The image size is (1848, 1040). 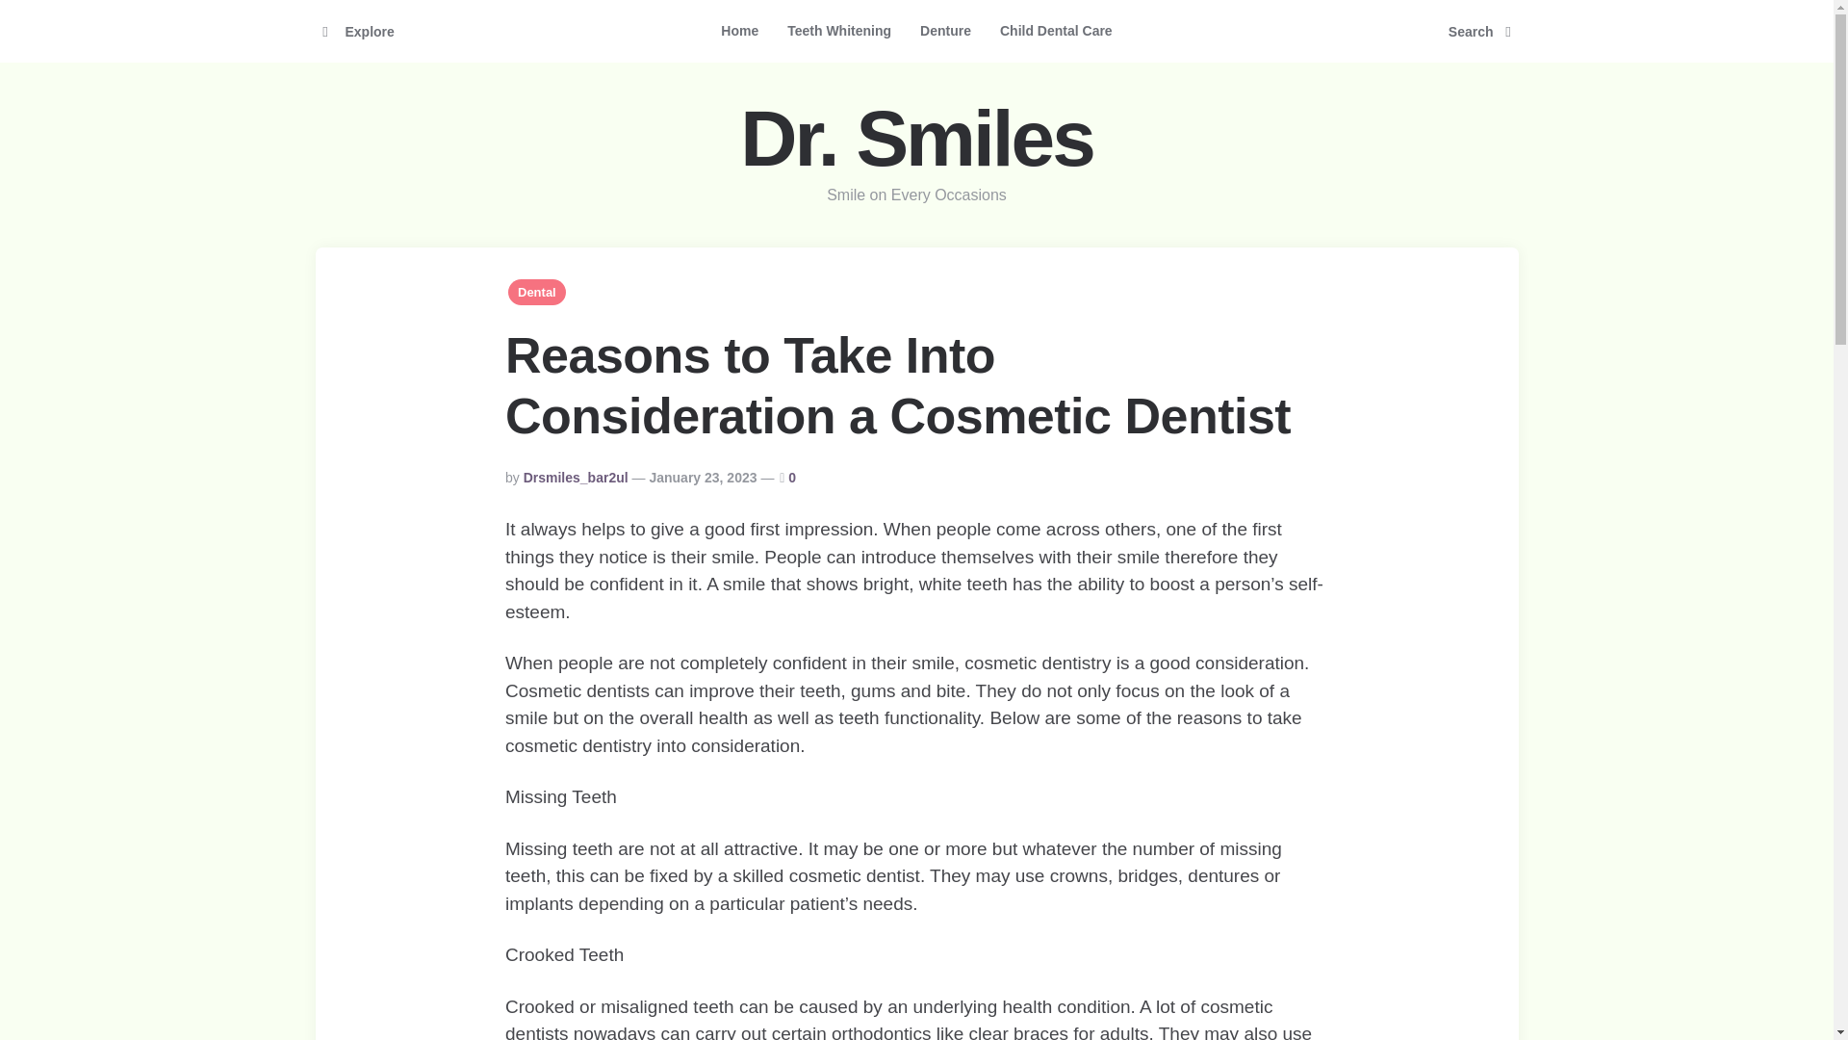 What do you see at coordinates (945, 31) in the screenshot?
I see `Denture` at bounding box center [945, 31].